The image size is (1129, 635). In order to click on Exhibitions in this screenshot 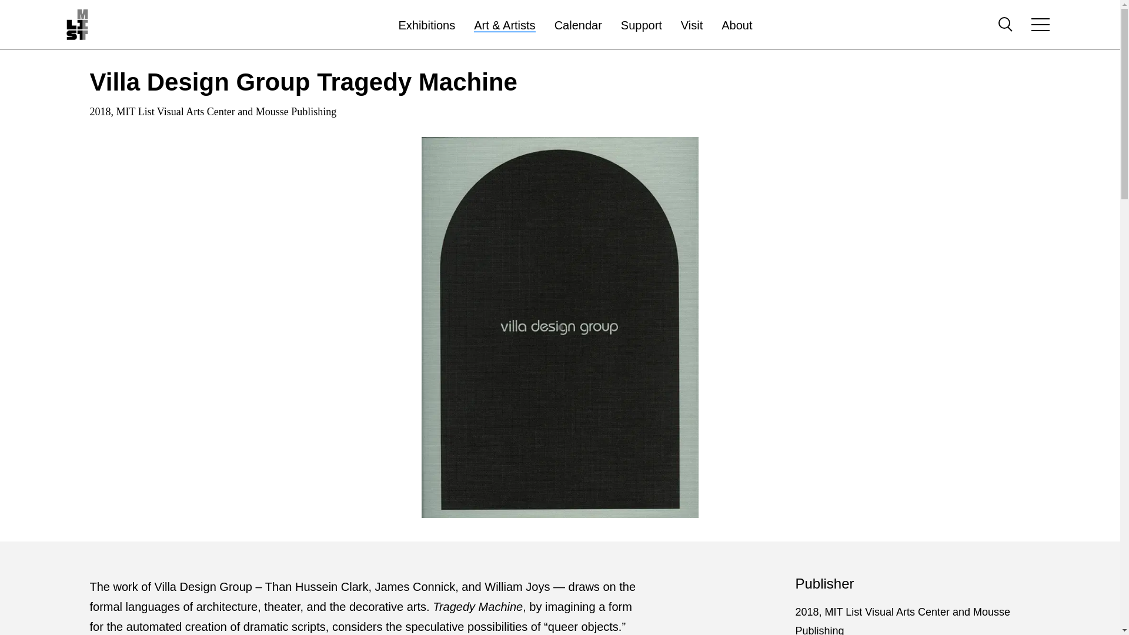, I will do `click(426, 26)`.